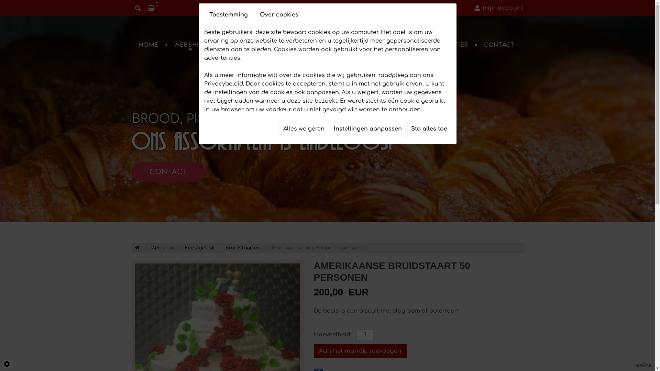 This screenshot has height=371, width=660. What do you see at coordinates (148, 45) in the screenshot?
I see `HOME` at bounding box center [148, 45].